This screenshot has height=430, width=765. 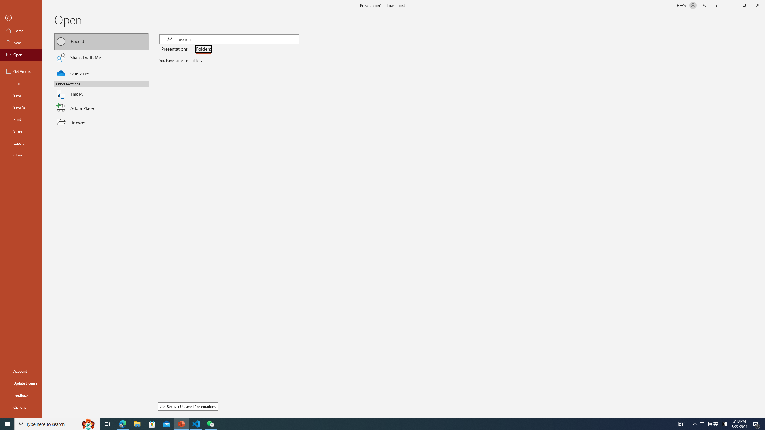 I want to click on New, so click(x=21, y=42).